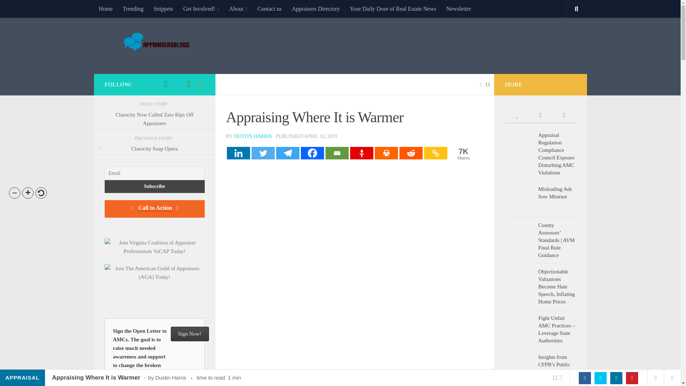 Image resolution: width=686 pixels, height=386 pixels. I want to click on 11, so click(462, 154).